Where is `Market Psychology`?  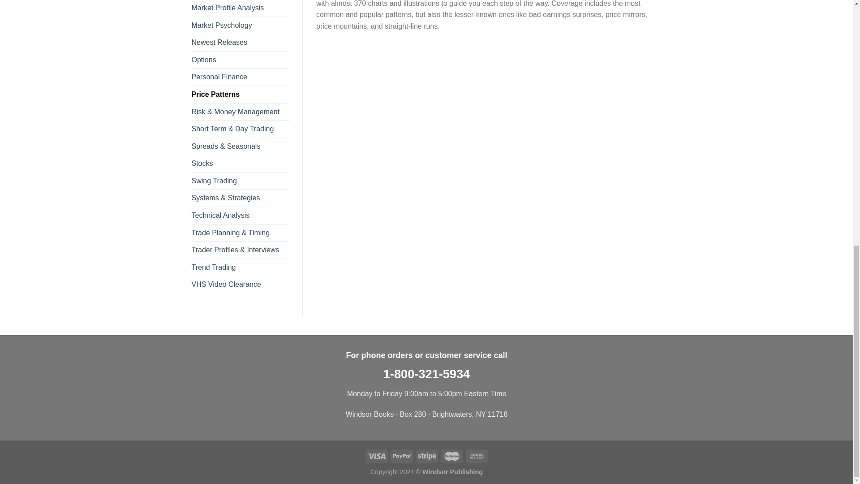
Market Psychology is located at coordinates (240, 25).